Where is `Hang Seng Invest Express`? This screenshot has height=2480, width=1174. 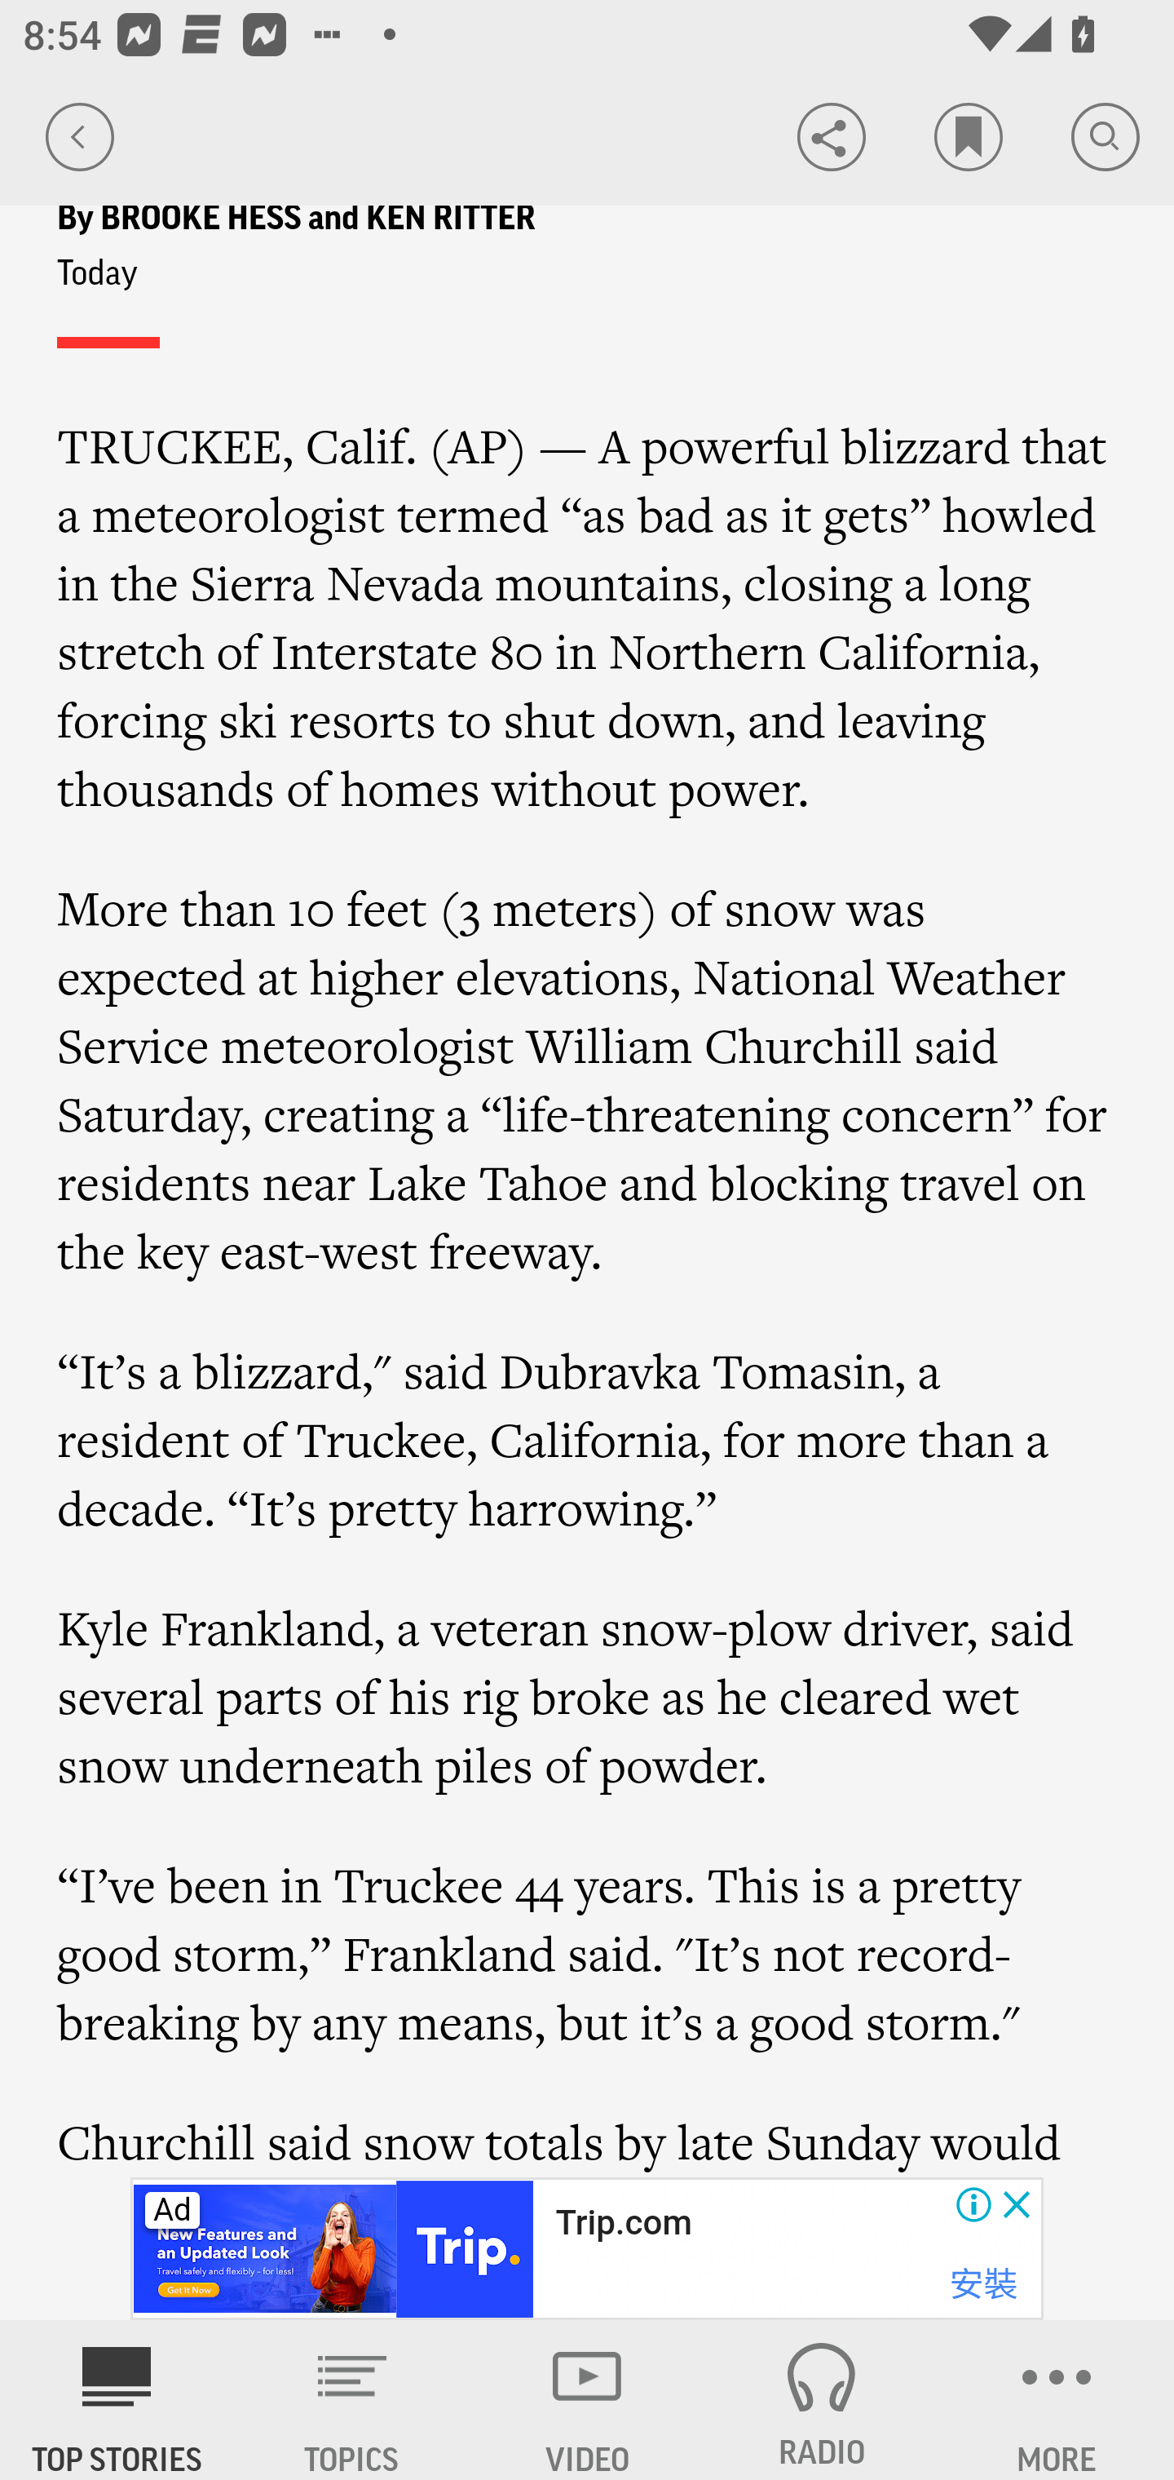 Hang Seng Invest Express is located at coordinates (753, 2223).